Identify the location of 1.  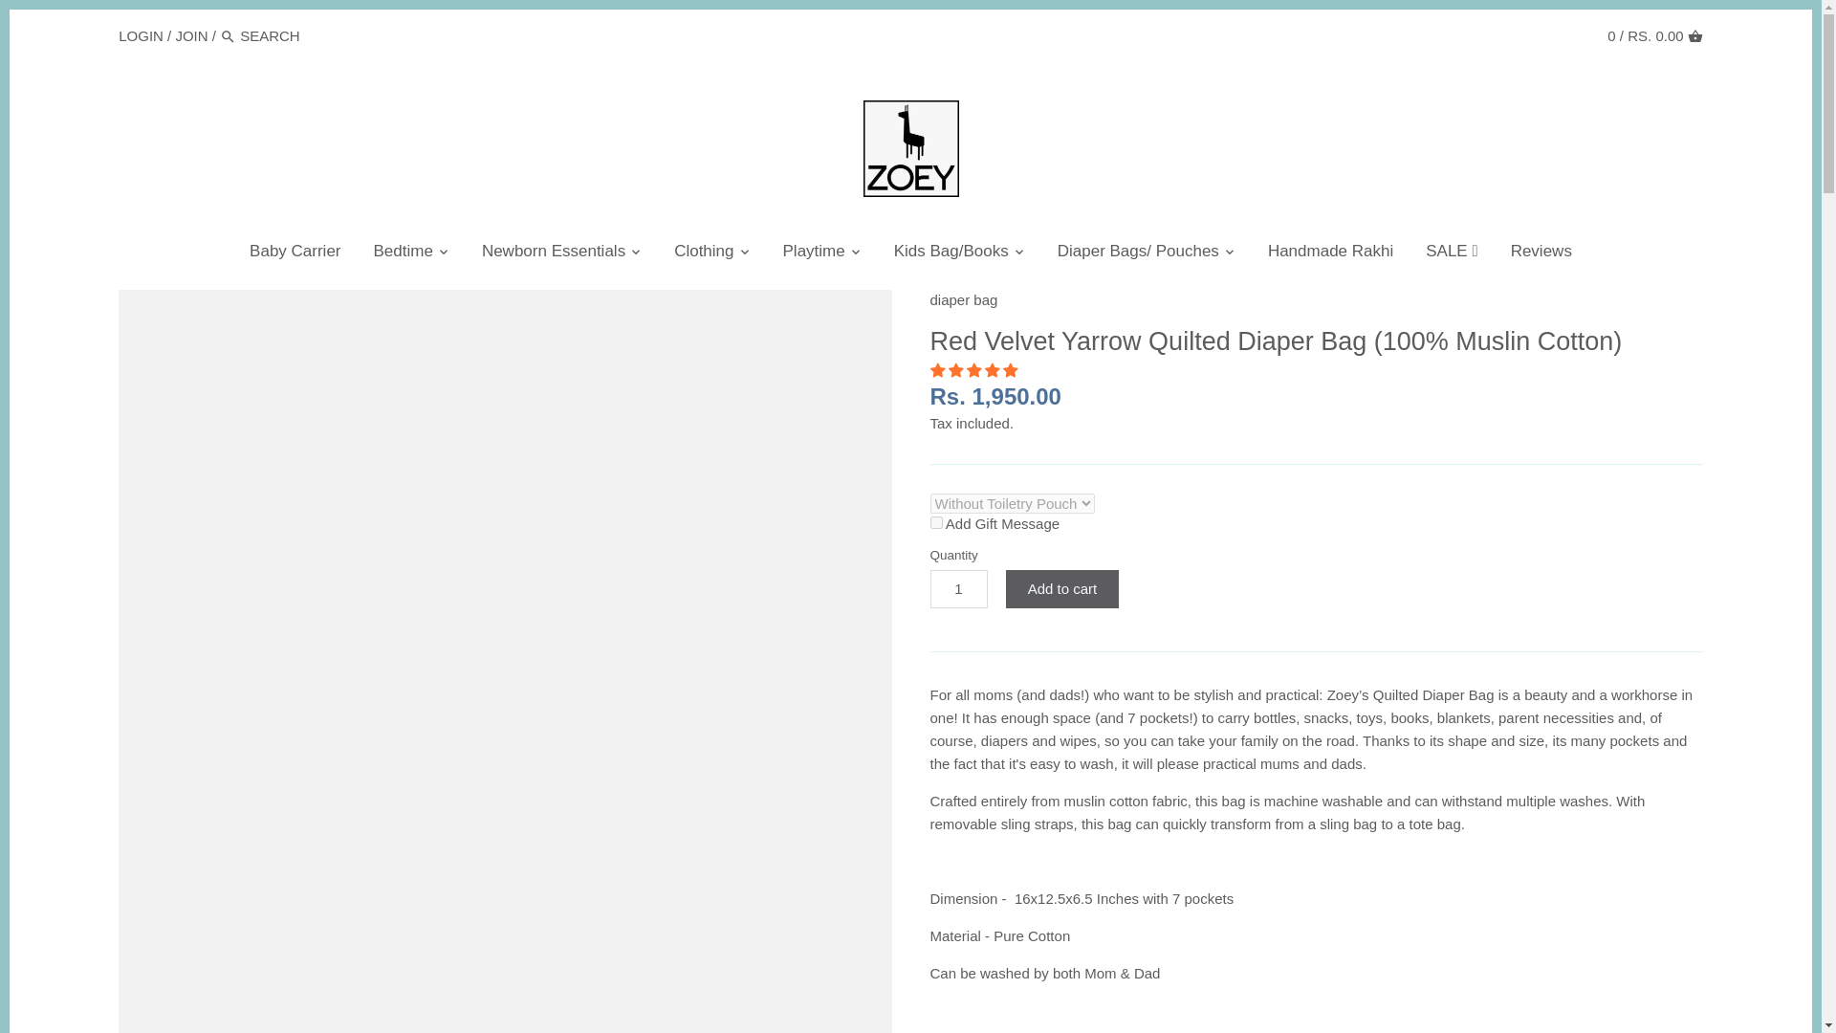
(935, 522).